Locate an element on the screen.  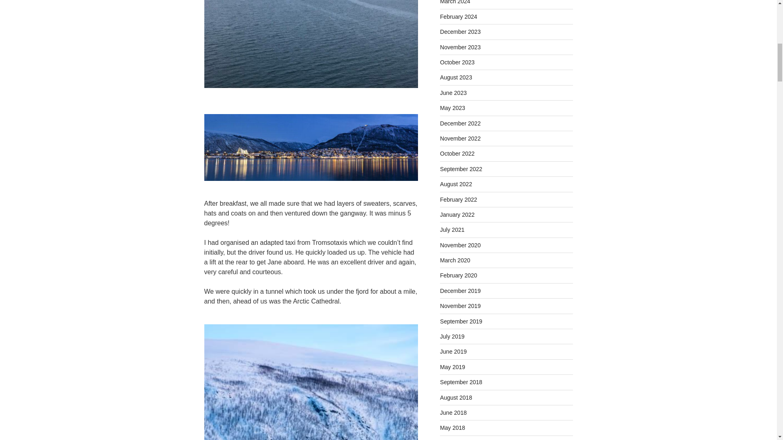
December 2023 is located at coordinates (460, 32).